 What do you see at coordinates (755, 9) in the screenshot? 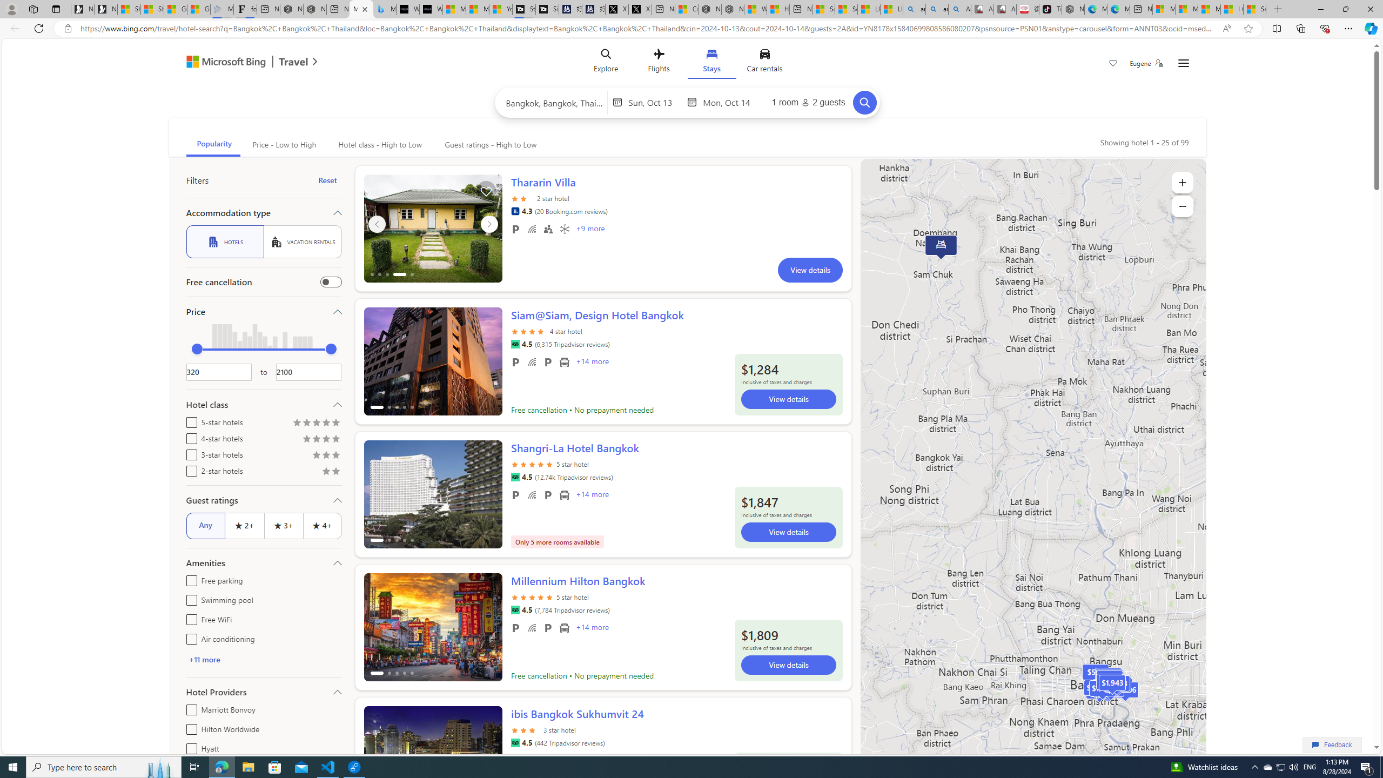
I see `Wildlife - MSN` at bounding box center [755, 9].